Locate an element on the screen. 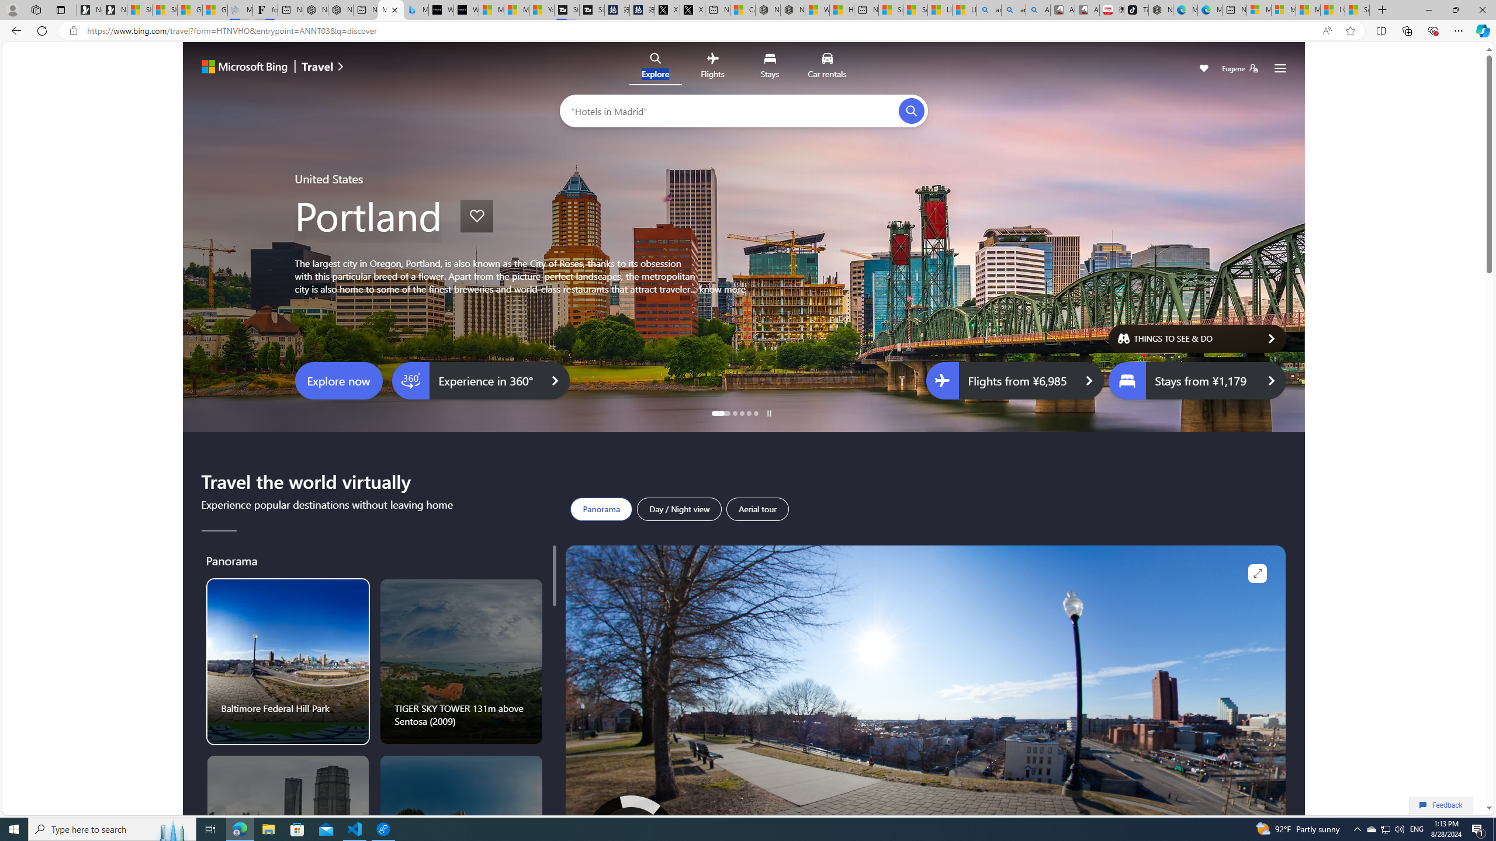 The width and height of the screenshot is (1496, 841). Close is located at coordinates (1482, 10).